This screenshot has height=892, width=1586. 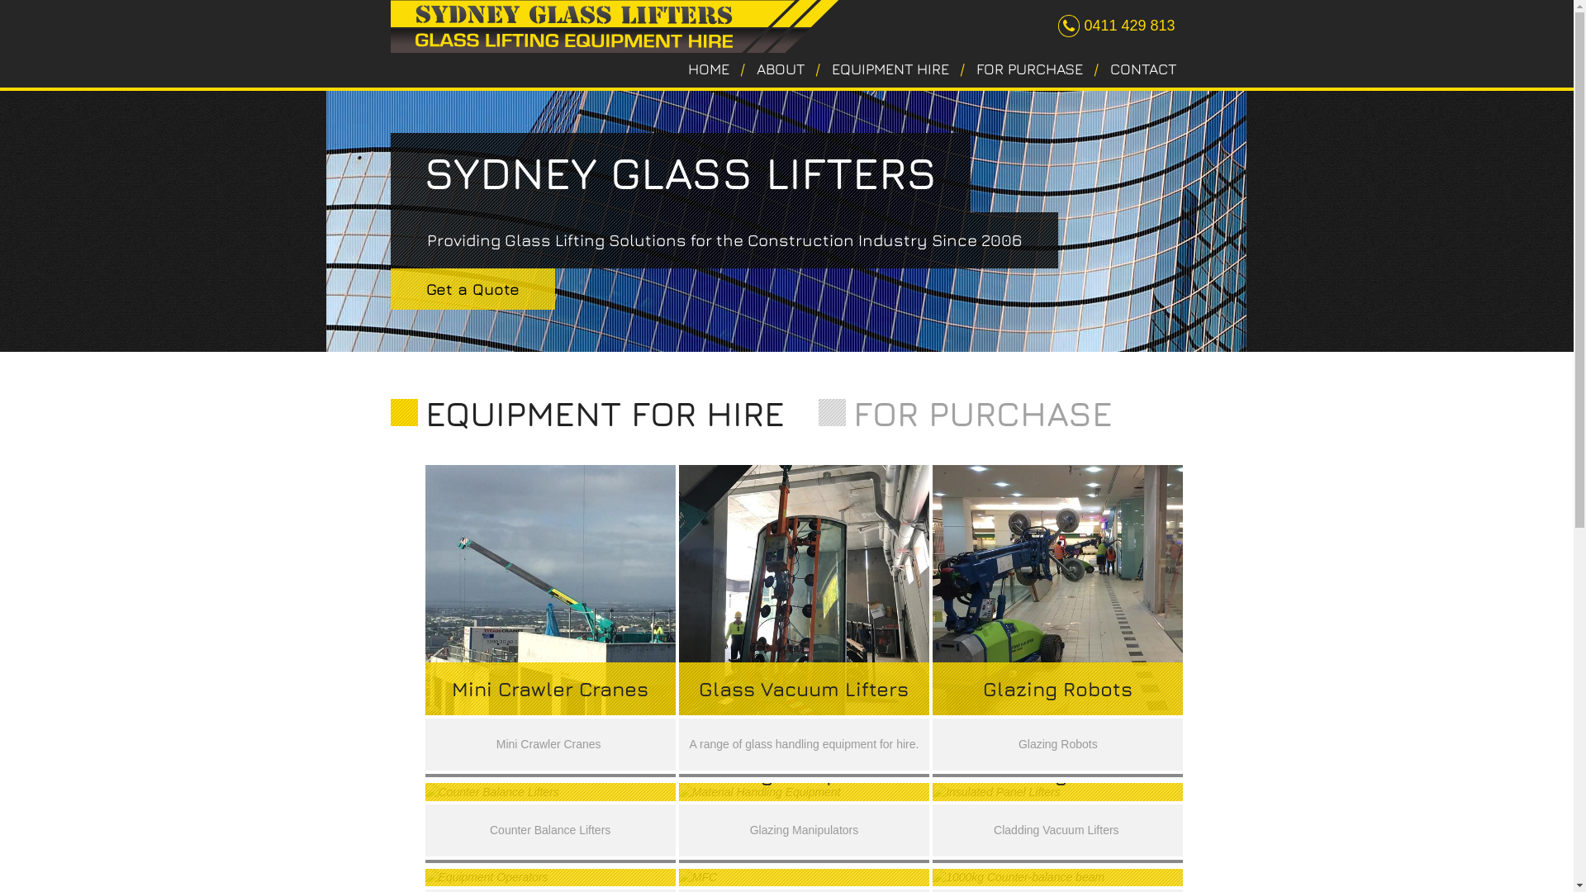 What do you see at coordinates (1143, 69) in the screenshot?
I see `CONTACT` at bounding box center [1143, 69].